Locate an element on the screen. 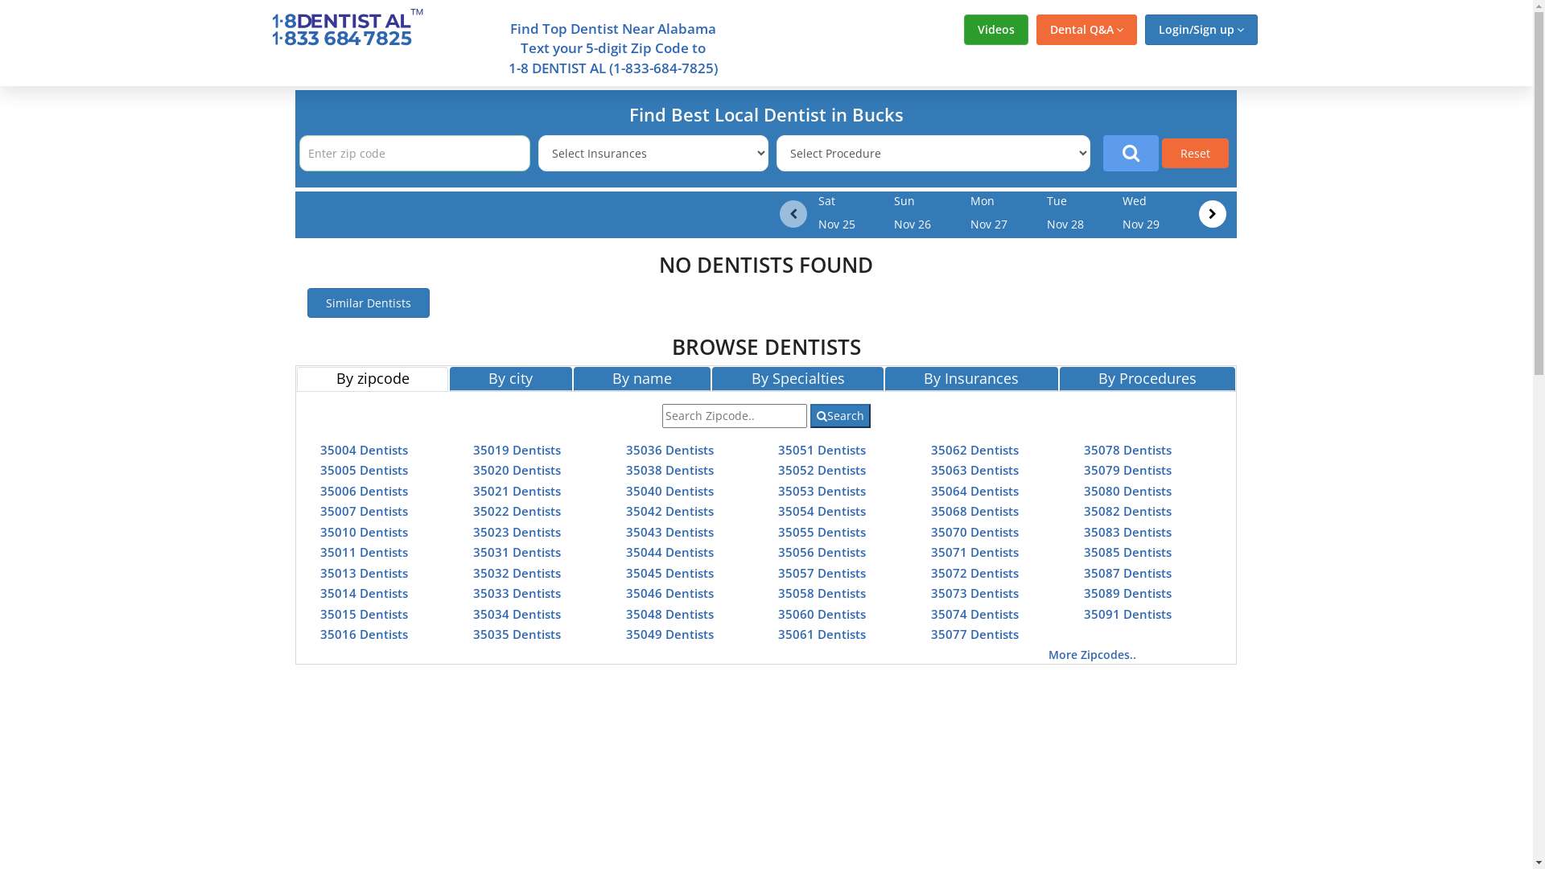  35073 Dentists is located at coordinates (975, 593).